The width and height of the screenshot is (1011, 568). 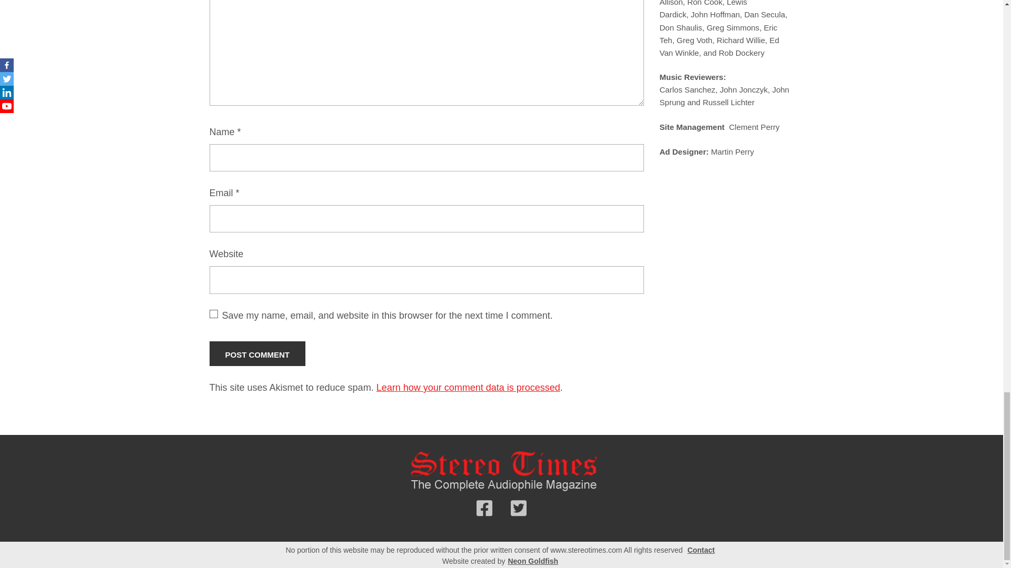 What do you see at coordinates (533, 561) in the screenshot?
I see `Neon Goldfish` at bounding box center [533, 561].